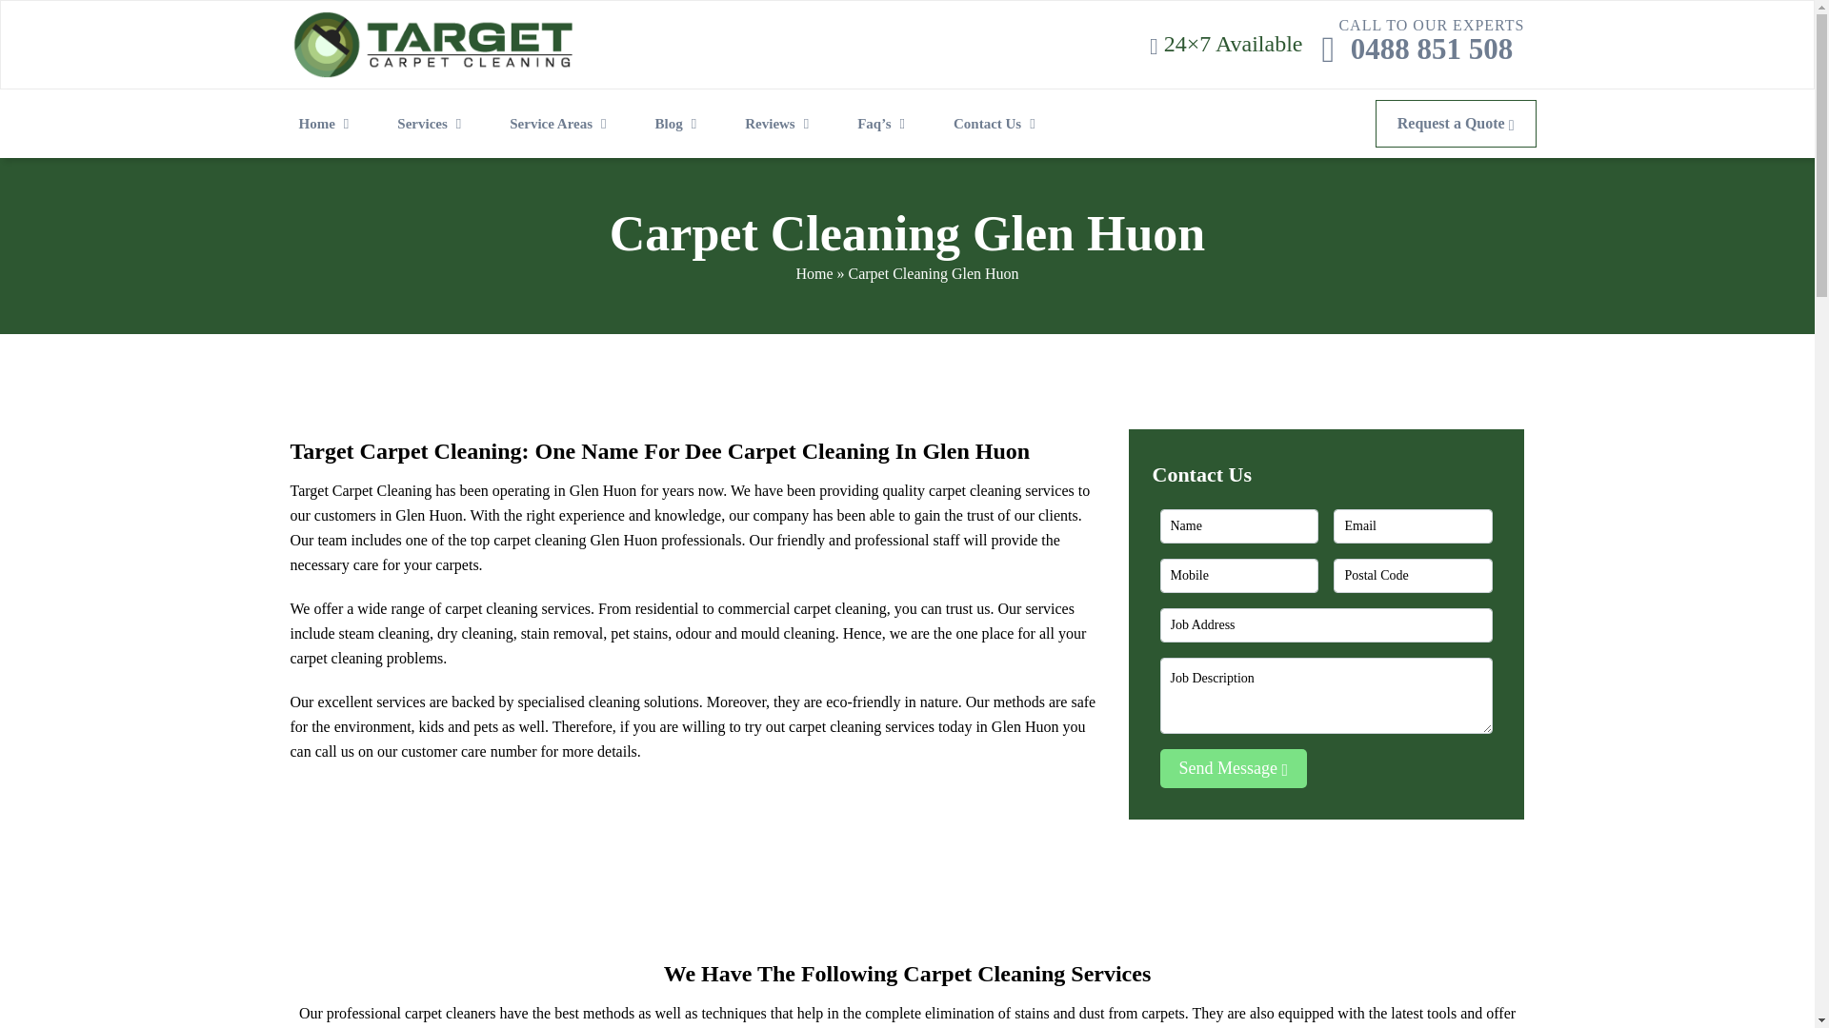  I want to click on Send Message, so click(1456, 124).